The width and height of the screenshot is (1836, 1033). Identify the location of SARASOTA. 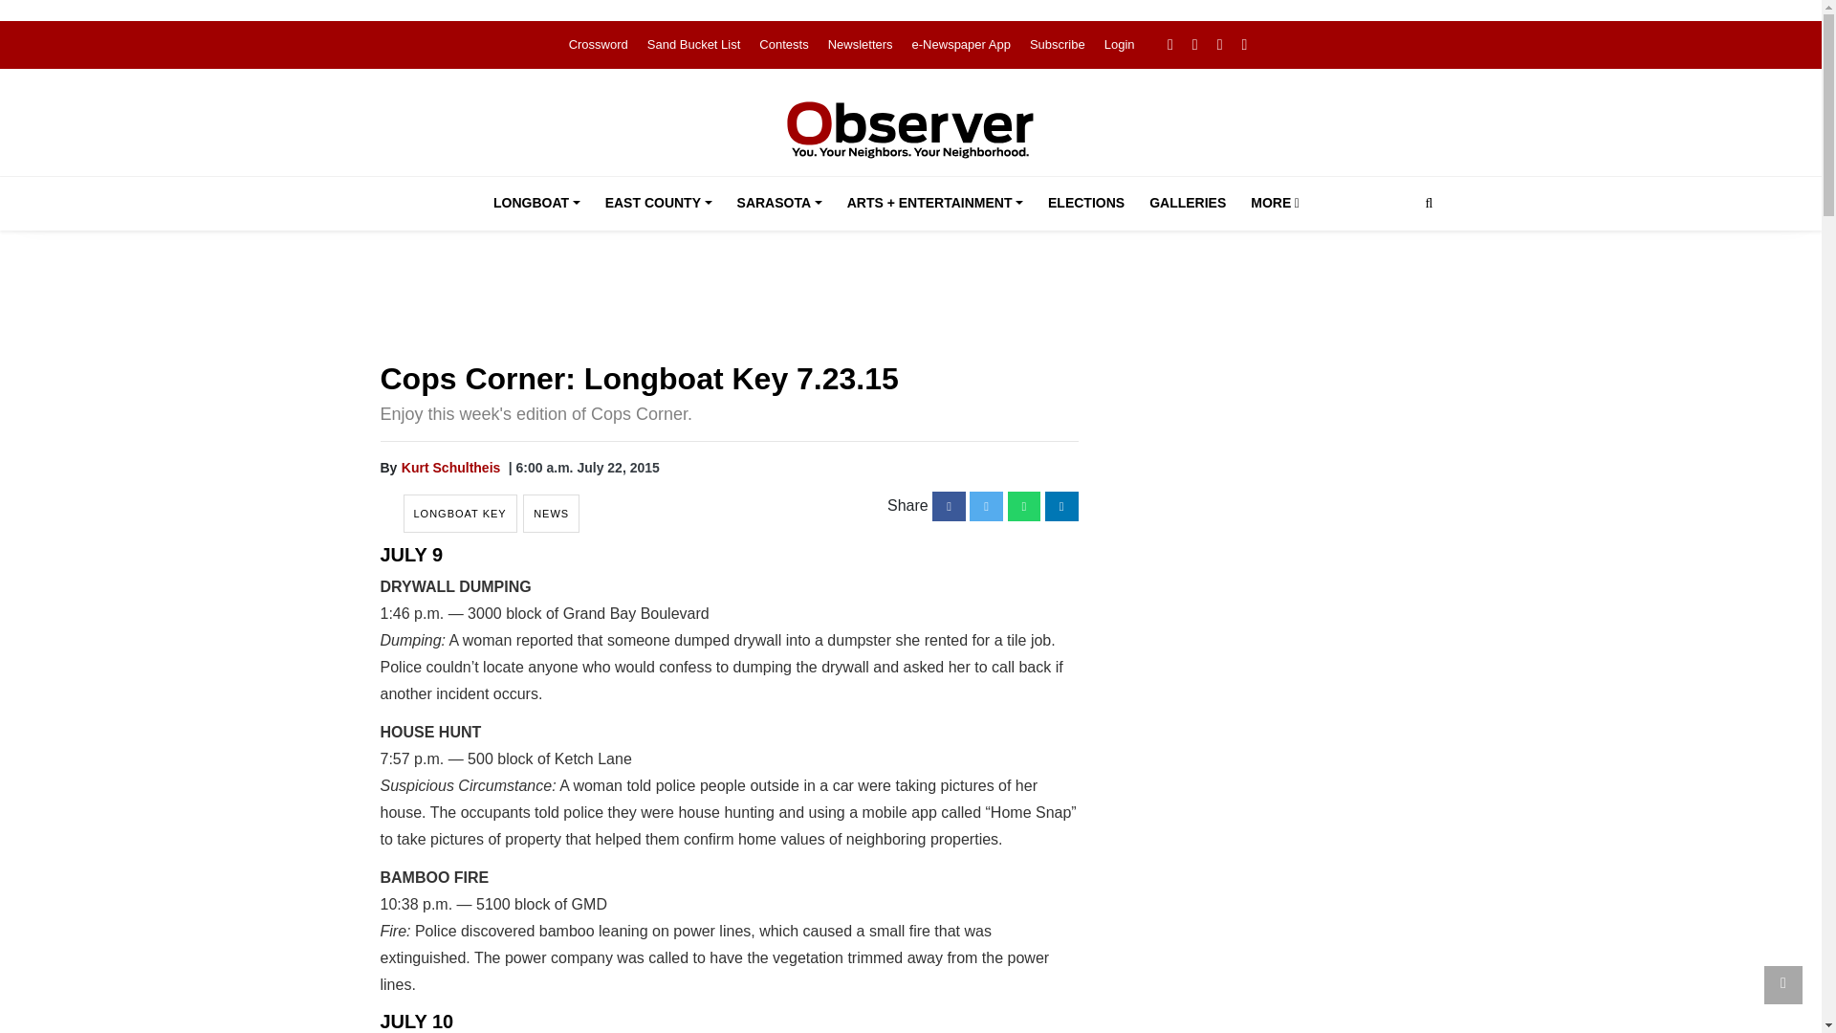
(778, 203).